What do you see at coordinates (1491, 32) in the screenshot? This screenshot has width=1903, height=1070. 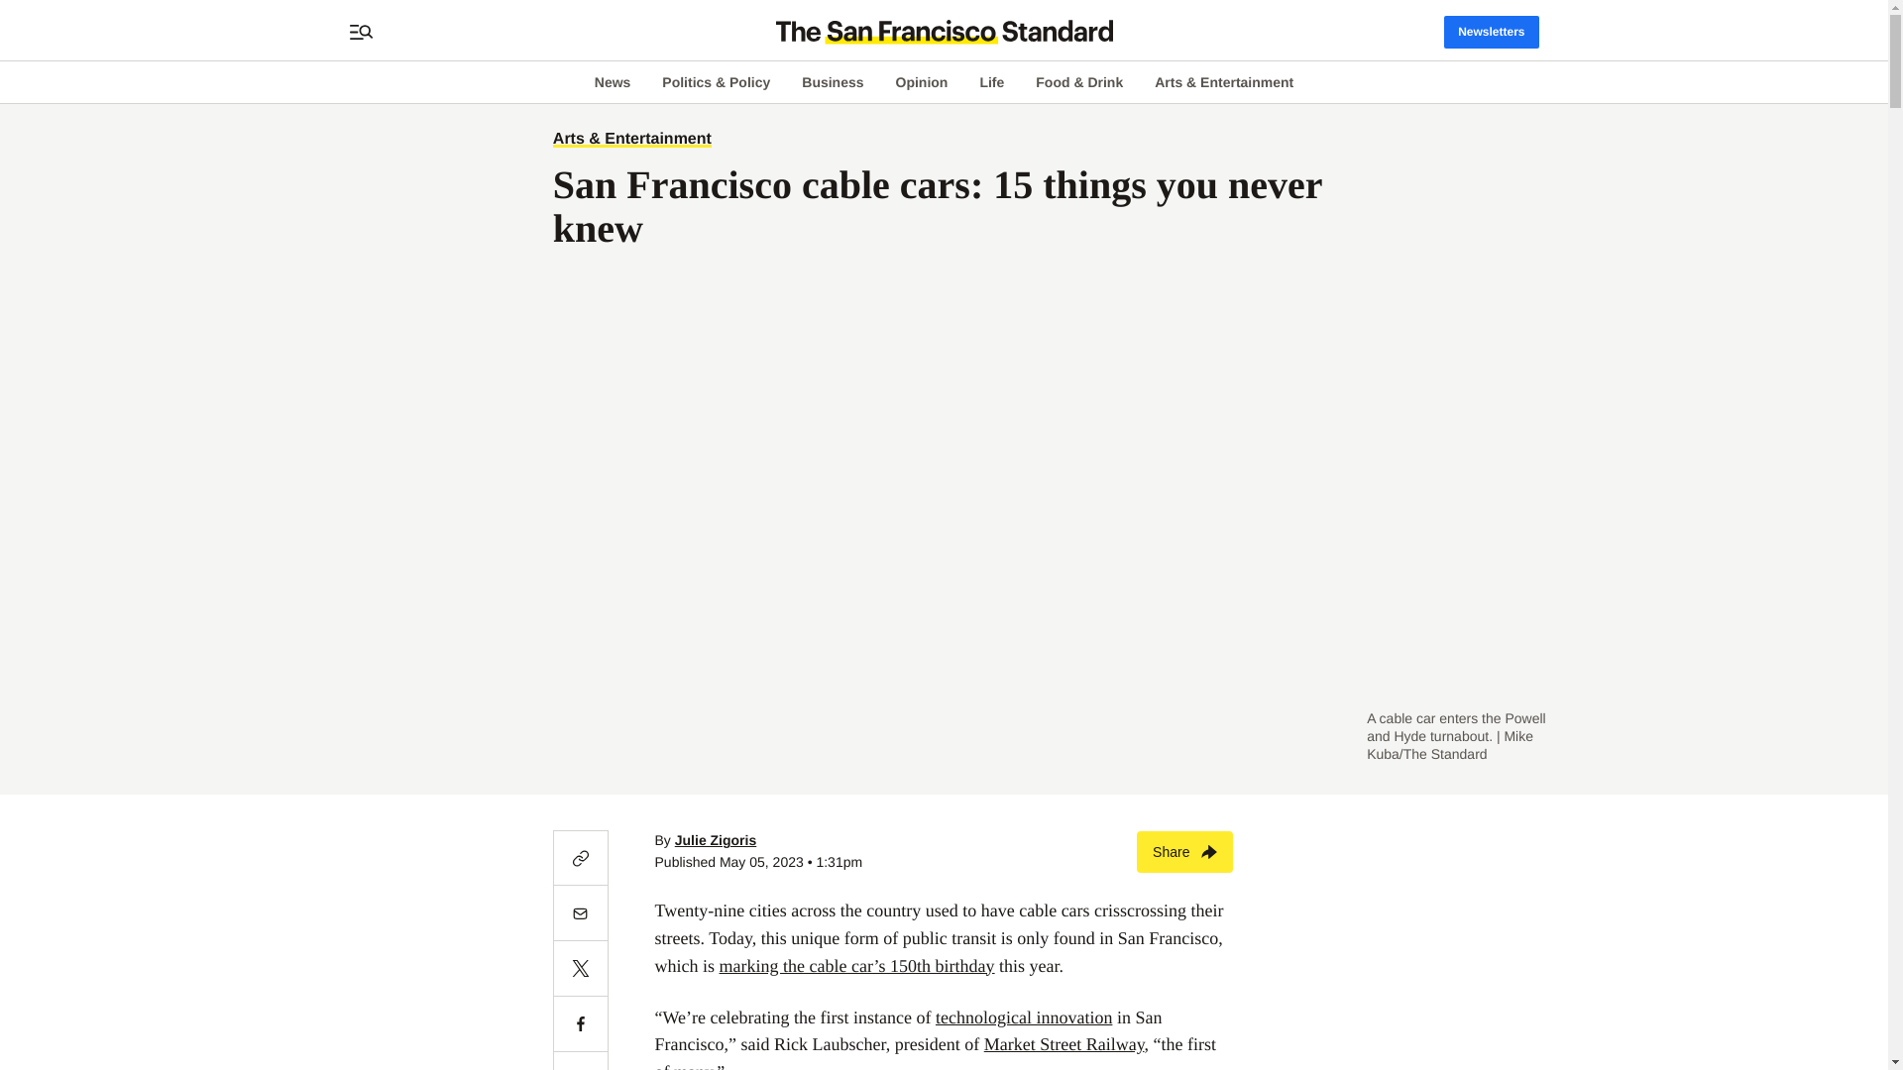 I see `Newsletters` at bounding box center [1491, 32].